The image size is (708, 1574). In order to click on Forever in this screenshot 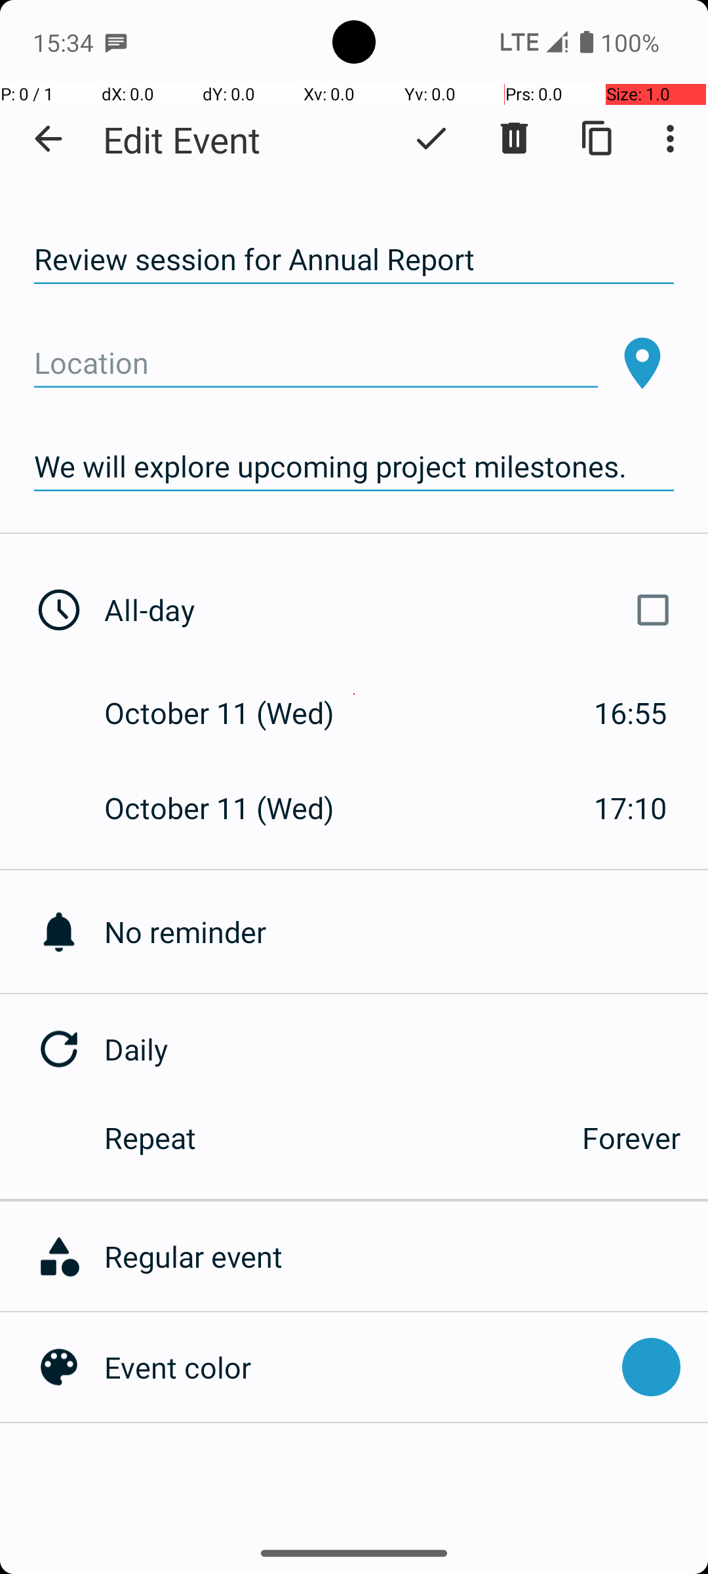, I will do `click(631, 1137)`.